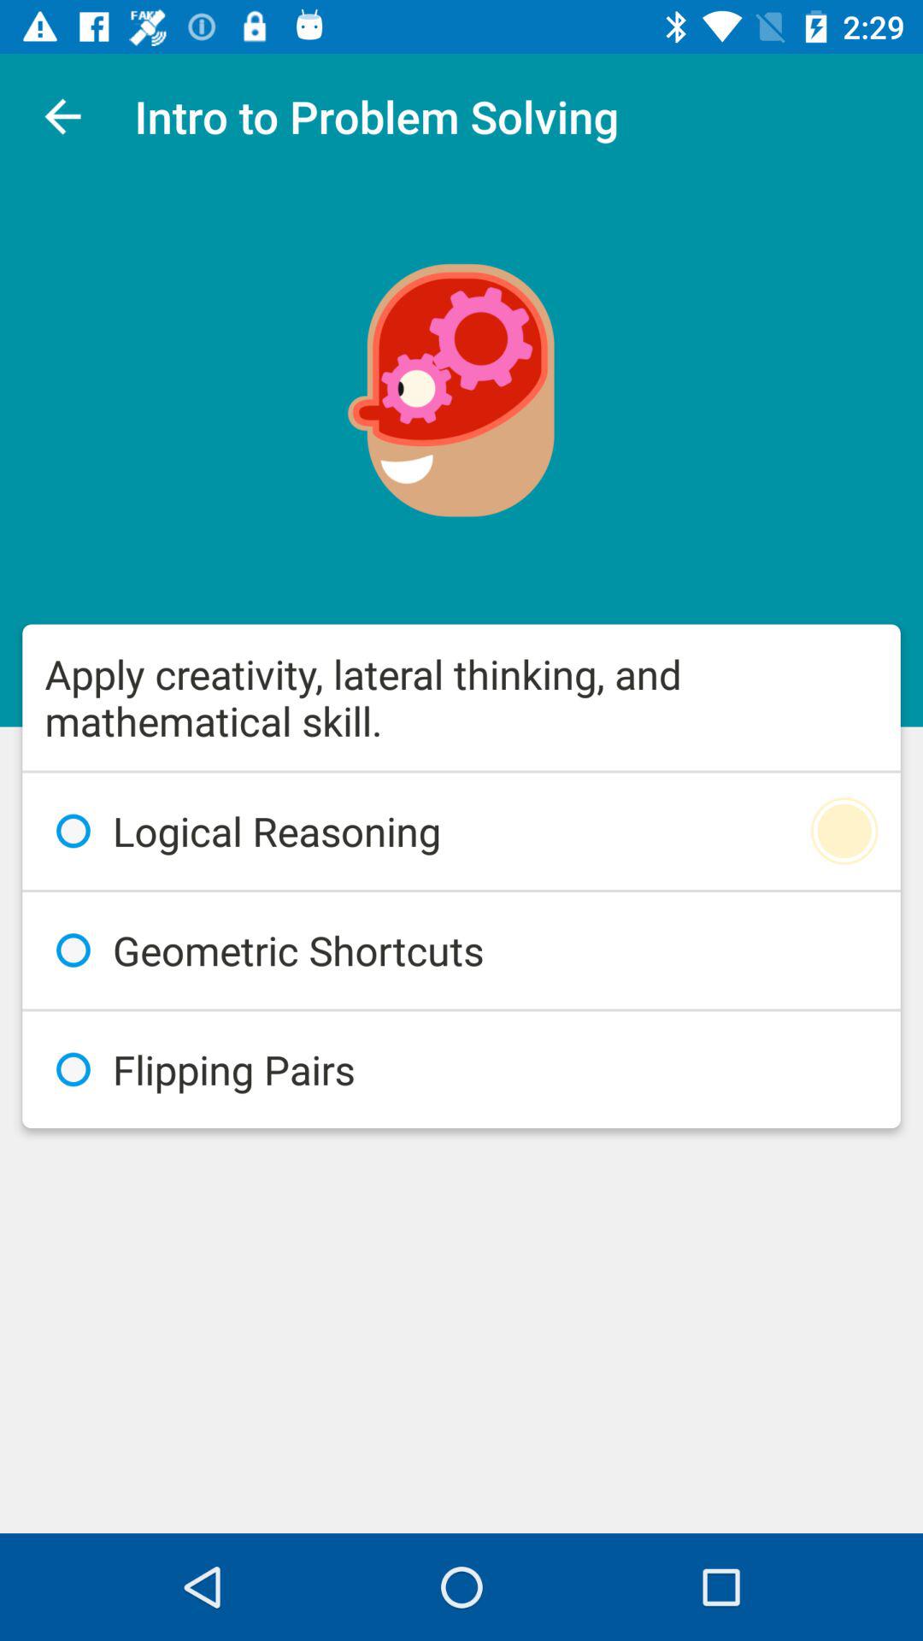  What do you see at coordinates (461, 831) in the screenshot?
I see `jump until logical reasoning` at bounding box center [461, 831].